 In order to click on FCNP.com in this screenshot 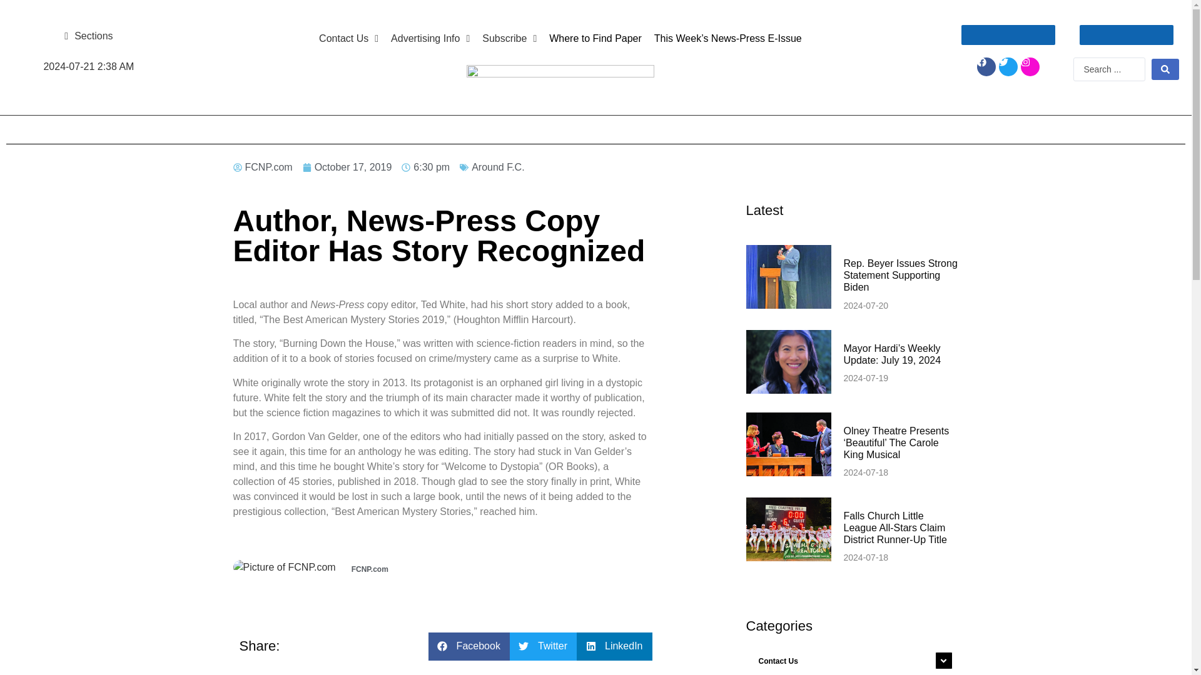, I will do `click(262, 167)`.